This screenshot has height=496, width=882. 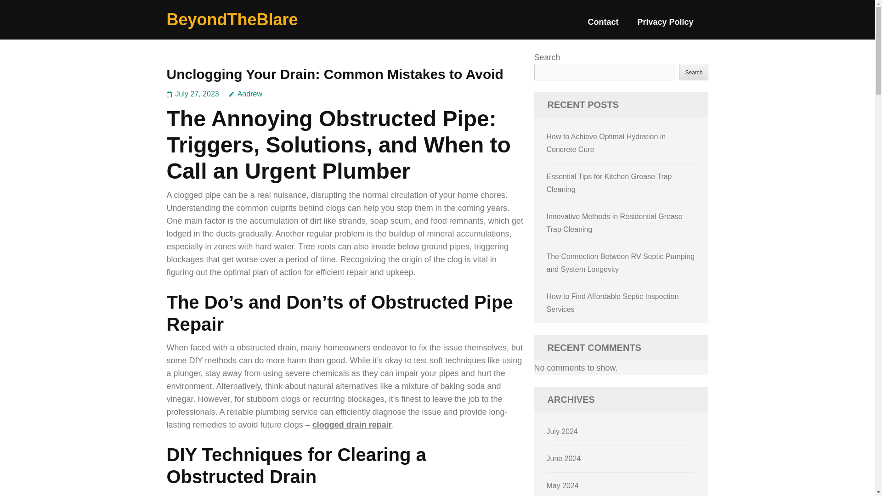 I want to click on Innovative Methods in Residential Grease Trap Cleaning, so click(x=615, y=223).